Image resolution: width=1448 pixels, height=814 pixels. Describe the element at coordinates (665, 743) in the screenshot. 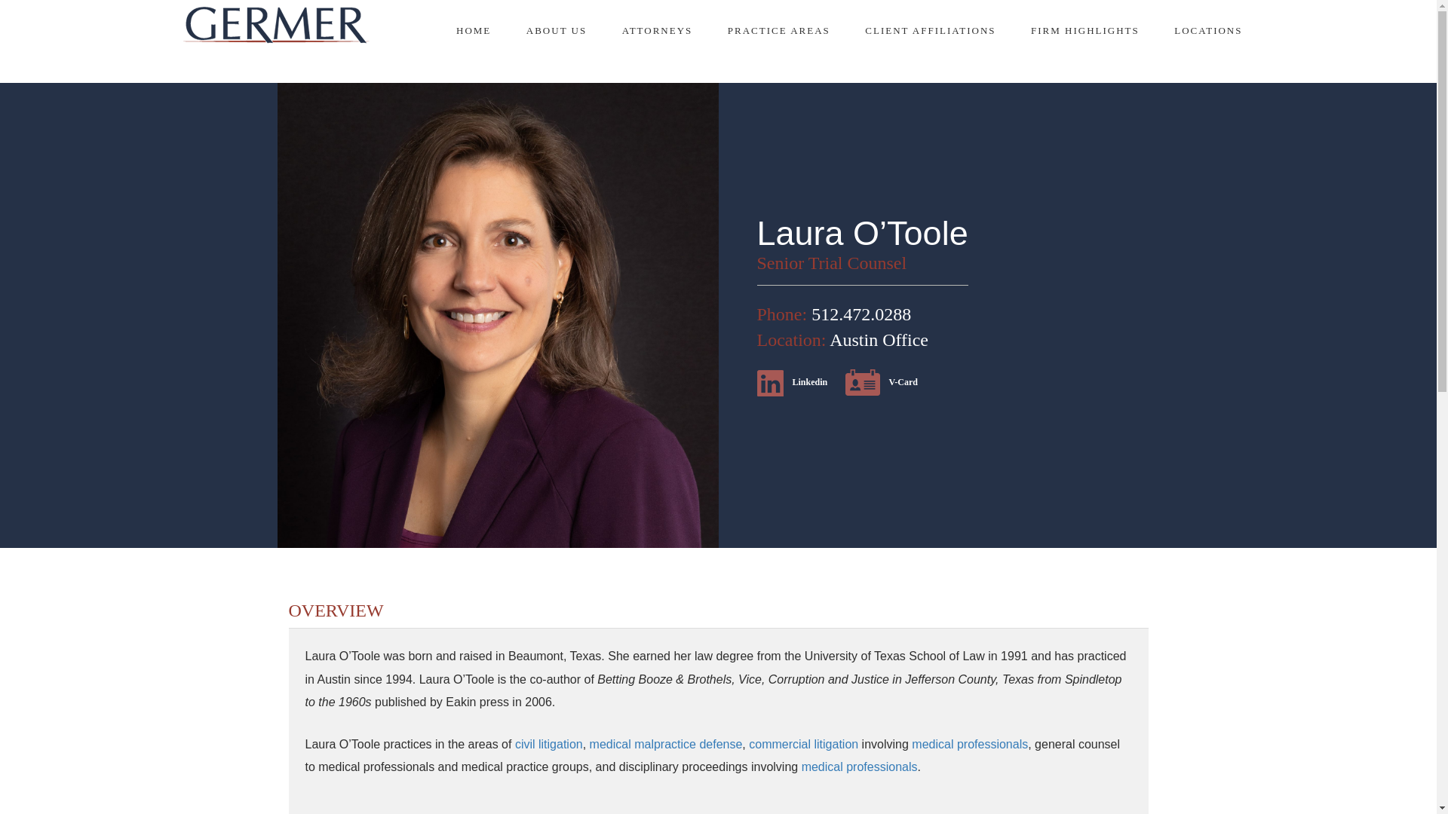

I see `medical malpractice defense` at that location.